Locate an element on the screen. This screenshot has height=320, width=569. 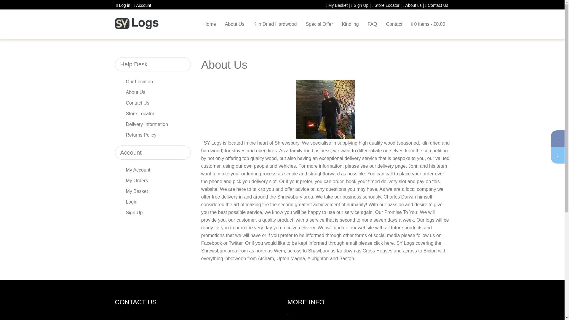
About Us is located at coordinates (152, 92).